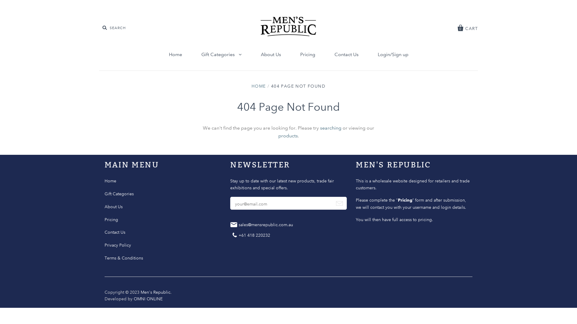  Describe the element at coordinates (331, 128) in the screenshot. I see `searching` at that location.